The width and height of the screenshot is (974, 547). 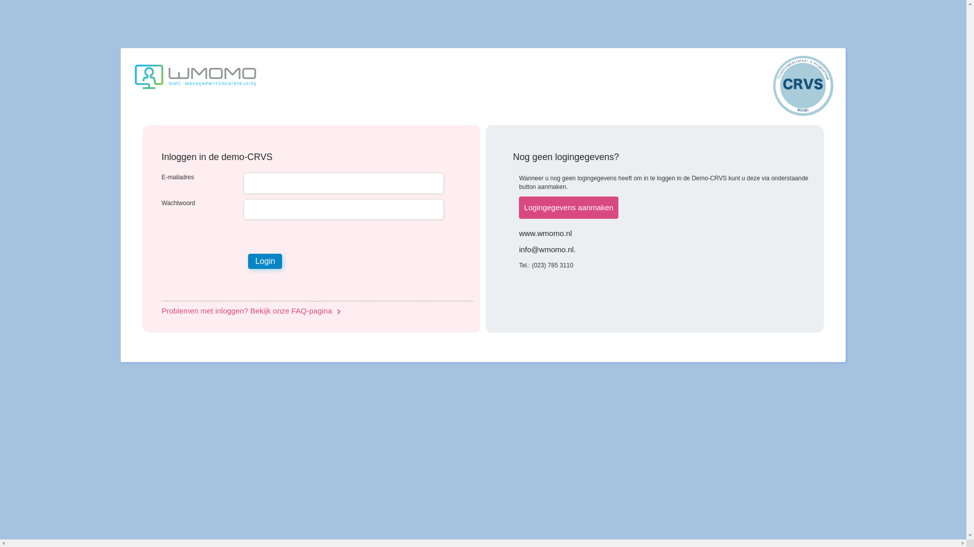 I want to click on www.wmomo.nl, so click(x=668, y=233).